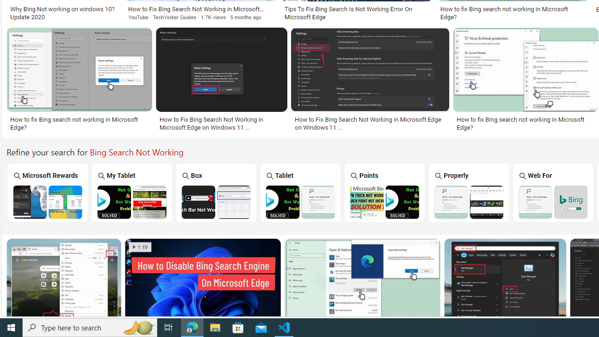 The height and width of the screenshot is (337, 599). I want to click on Properly, so click(469, 192).